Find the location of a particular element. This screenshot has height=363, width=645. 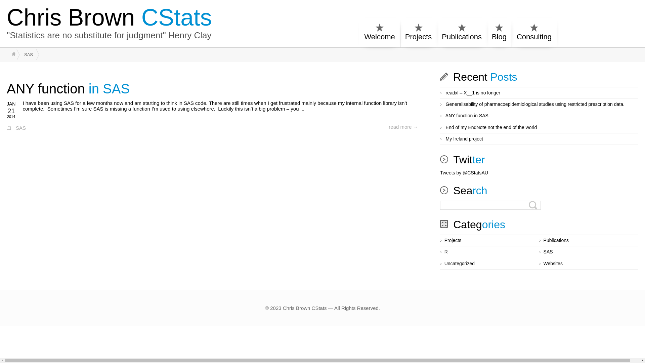

Blog is located at coordinates (499, 34).